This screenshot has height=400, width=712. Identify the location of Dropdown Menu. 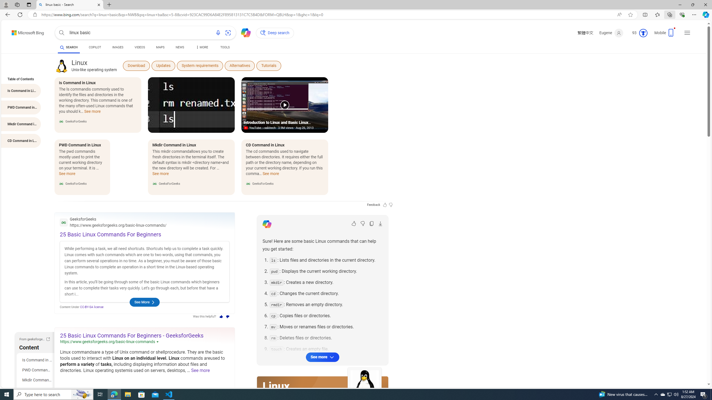
(202, 47).